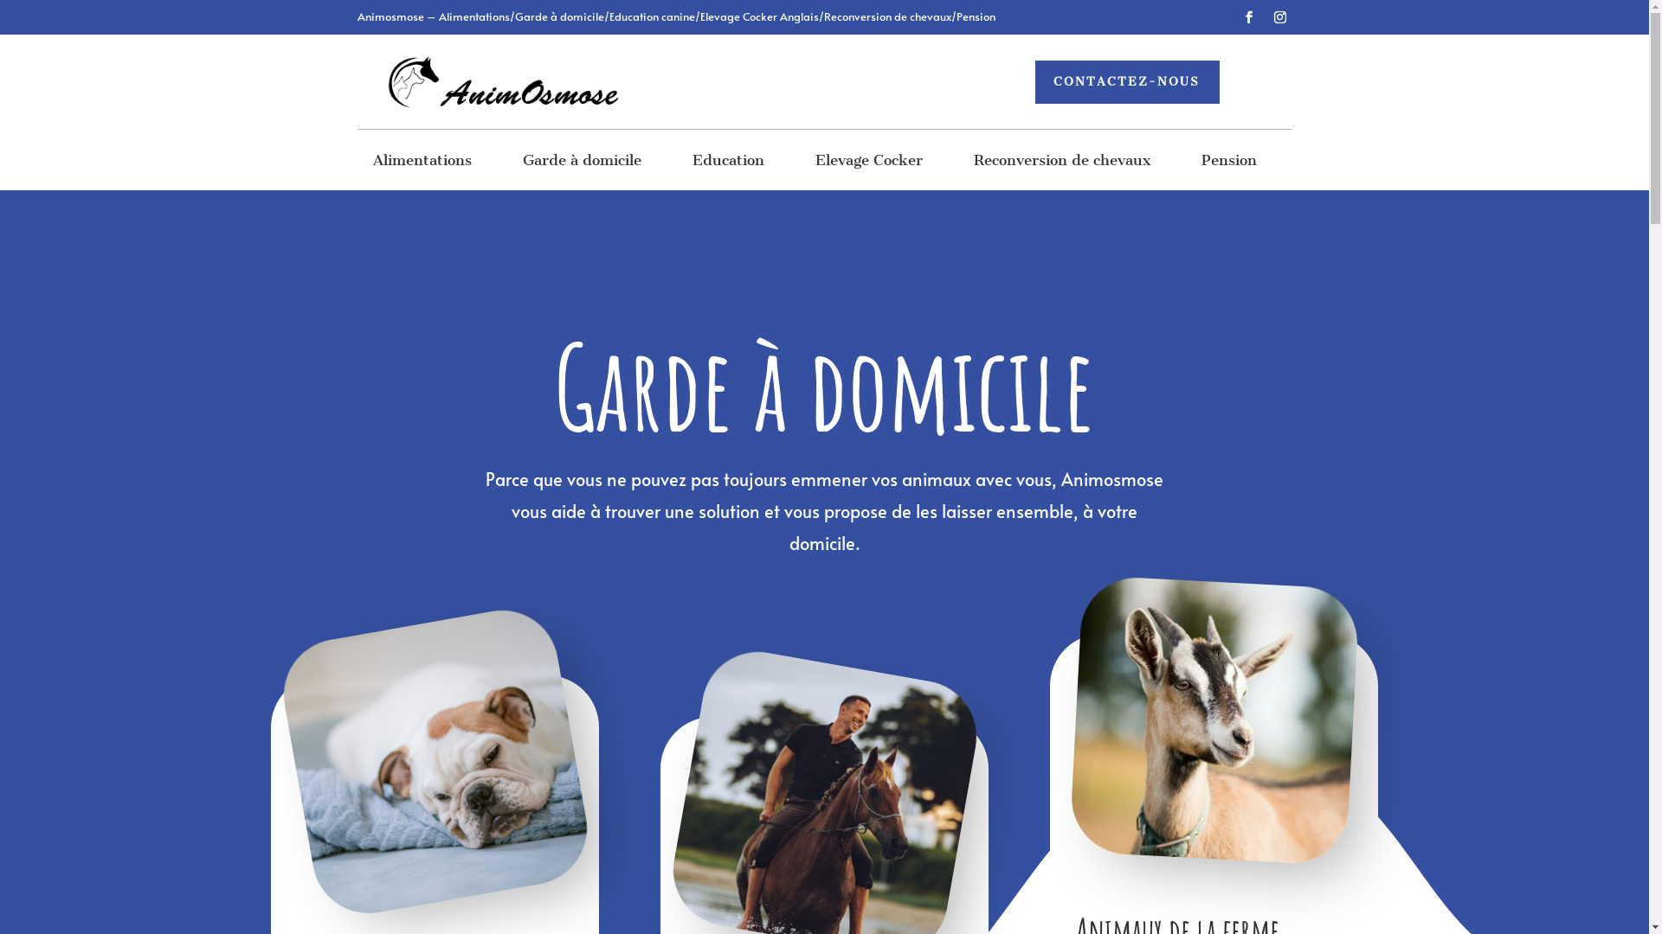 The image size is (1662, 934). I want to click on PHOTO-2021-09-14-20-28-25, so click(802, 782).